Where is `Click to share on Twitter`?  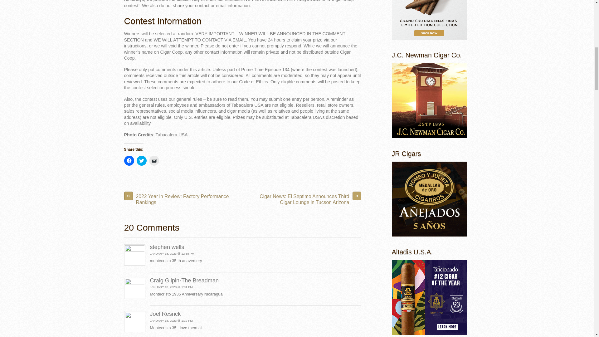
Click to share on Twitter is located at coordinates (142, 160).